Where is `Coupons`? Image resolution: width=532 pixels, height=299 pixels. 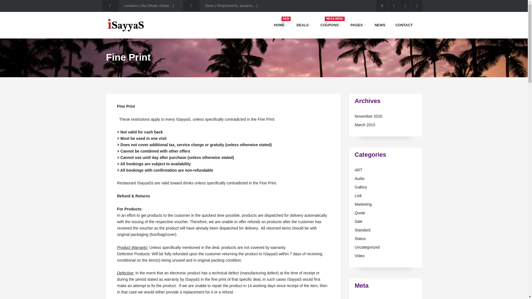
Coupons is located at coordinates (280, 25).